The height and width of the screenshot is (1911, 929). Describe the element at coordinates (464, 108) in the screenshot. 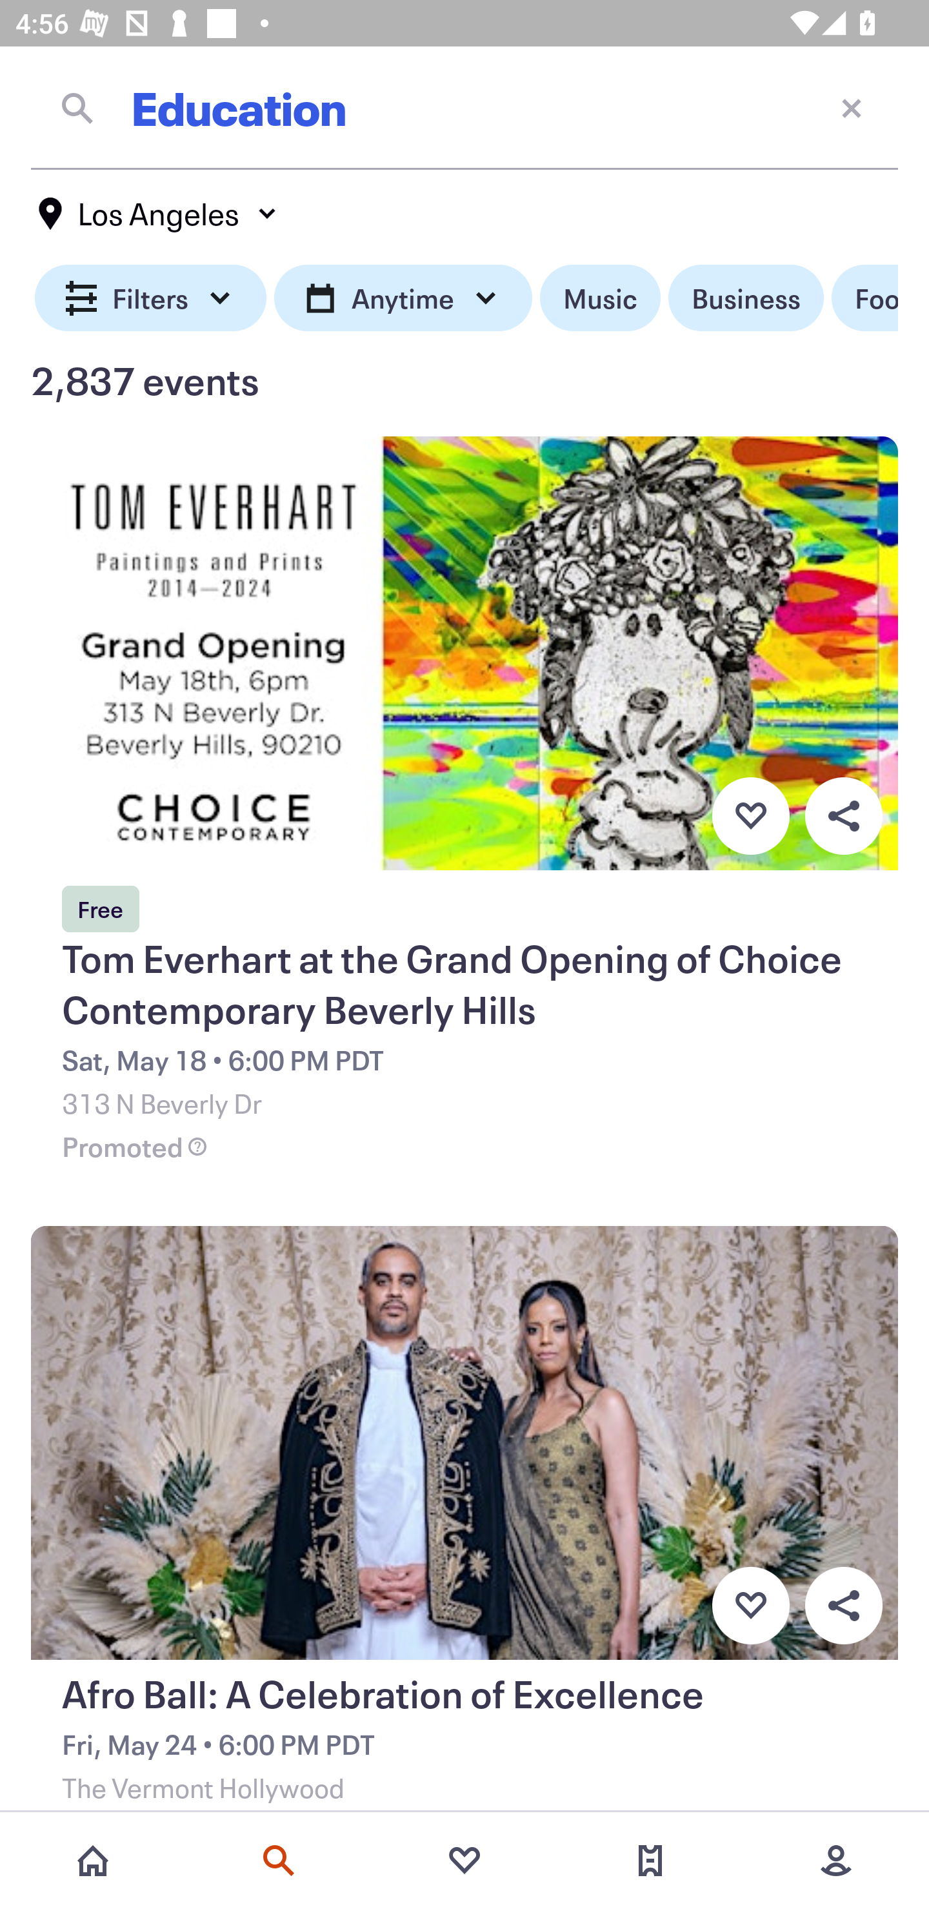

I see `Education Close current screen` at that location.